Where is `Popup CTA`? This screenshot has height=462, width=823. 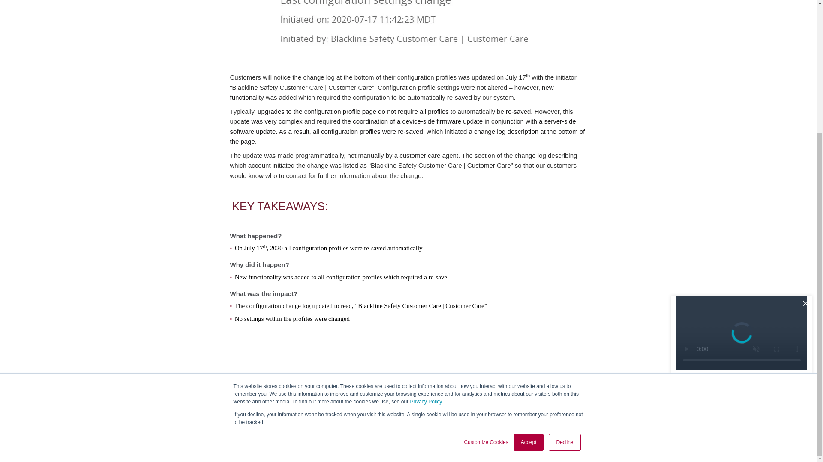
Popup CTA is located at coordinates (742, 195).